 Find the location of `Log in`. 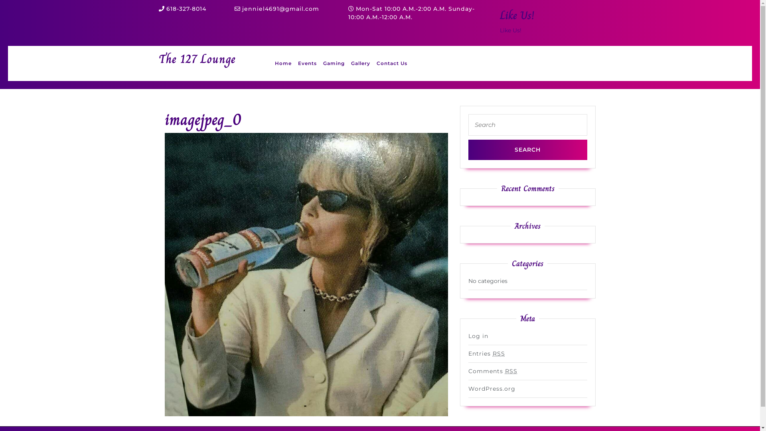

Log in is located at coordinates (478, 336).